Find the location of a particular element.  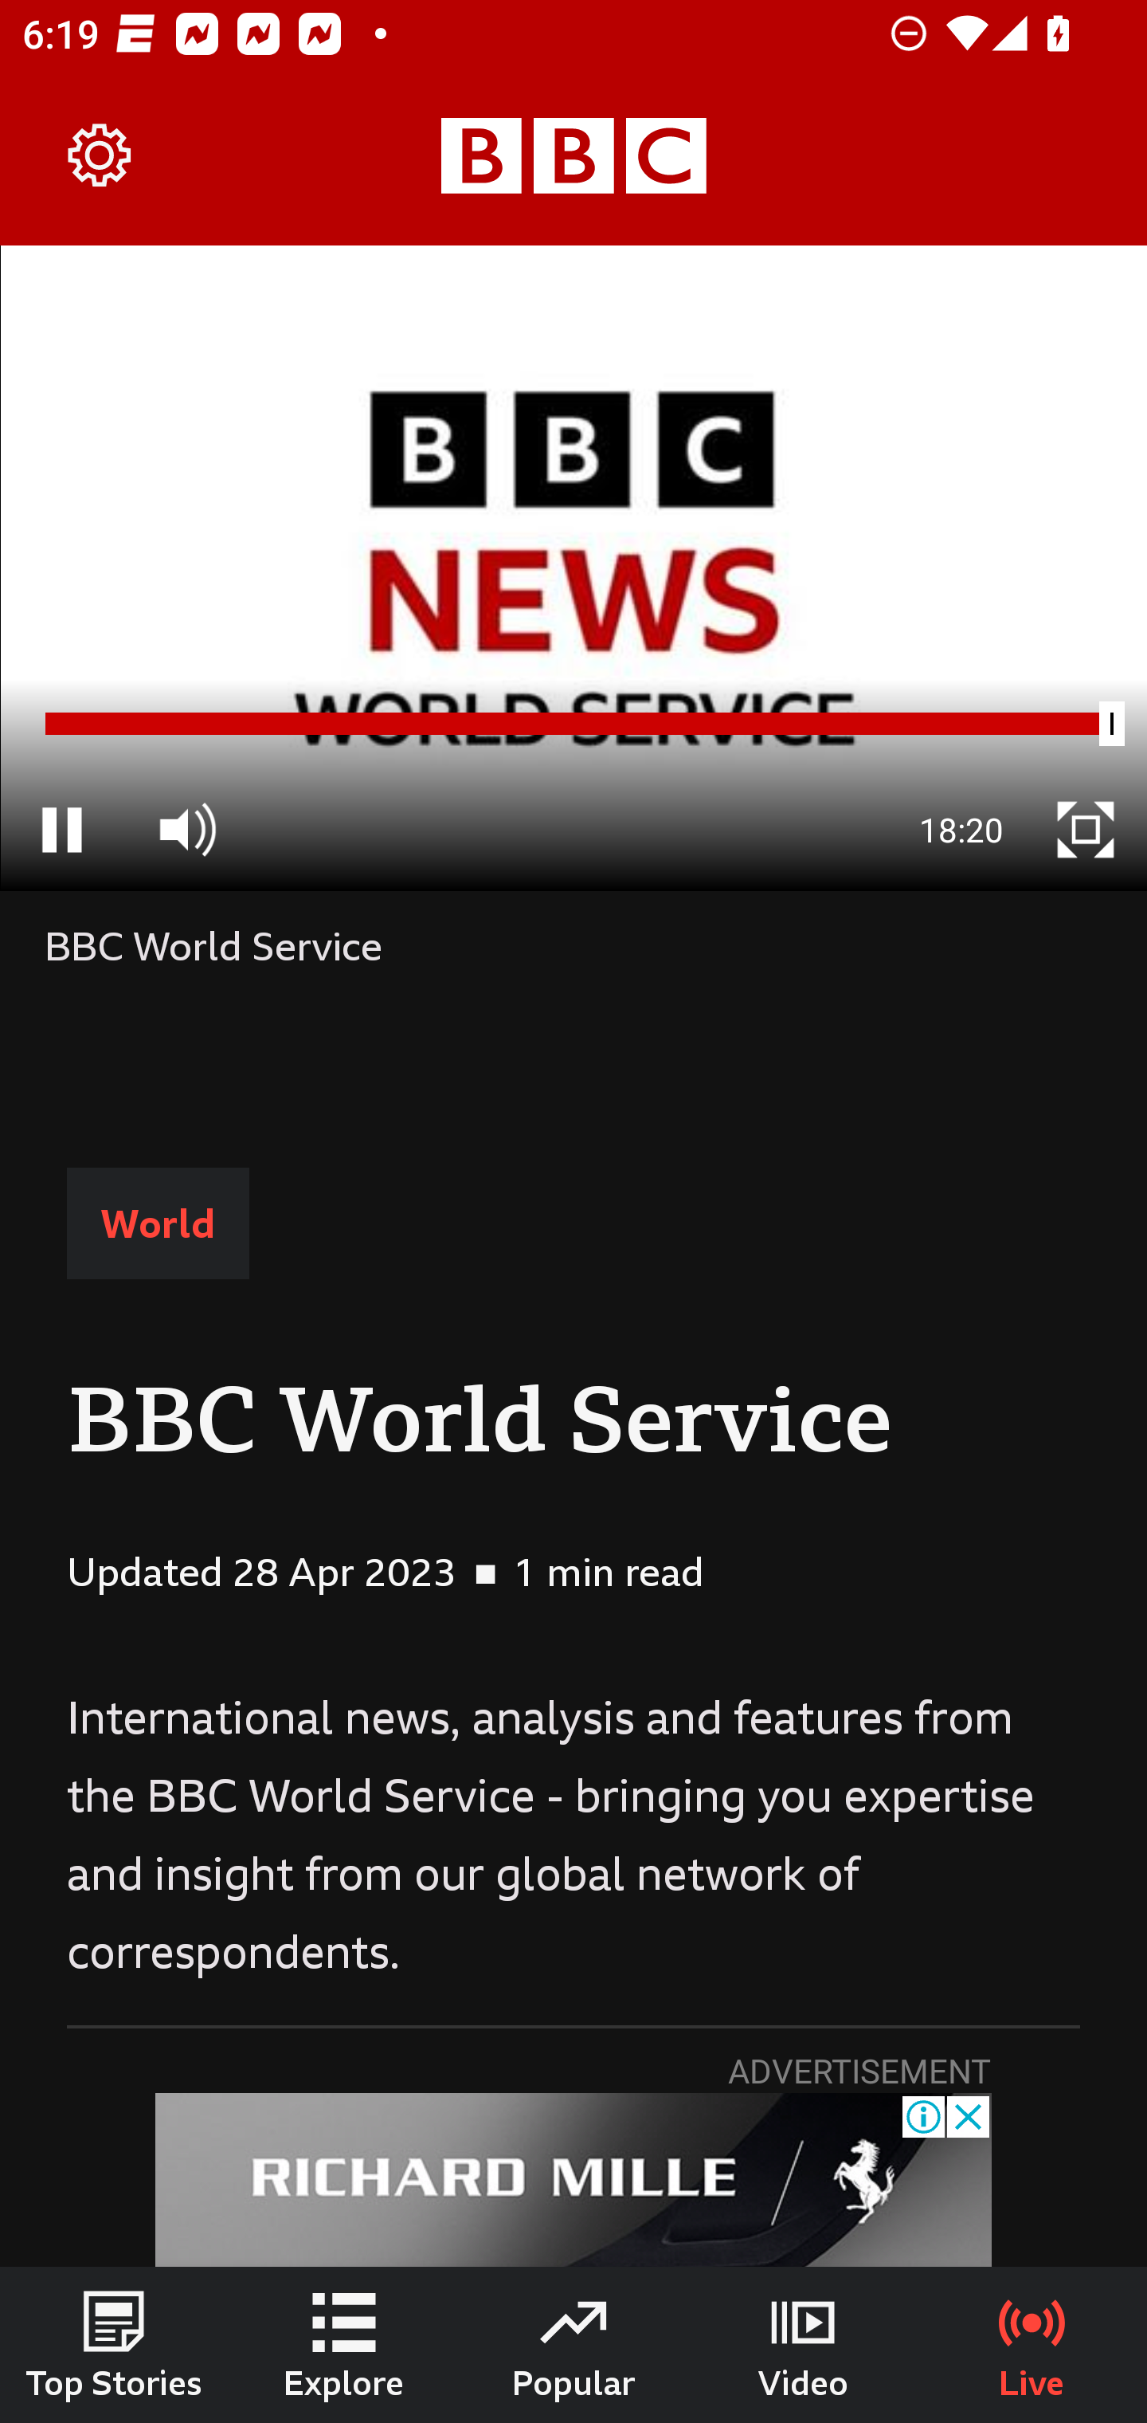

Video is located at coordinates (803, 2345).